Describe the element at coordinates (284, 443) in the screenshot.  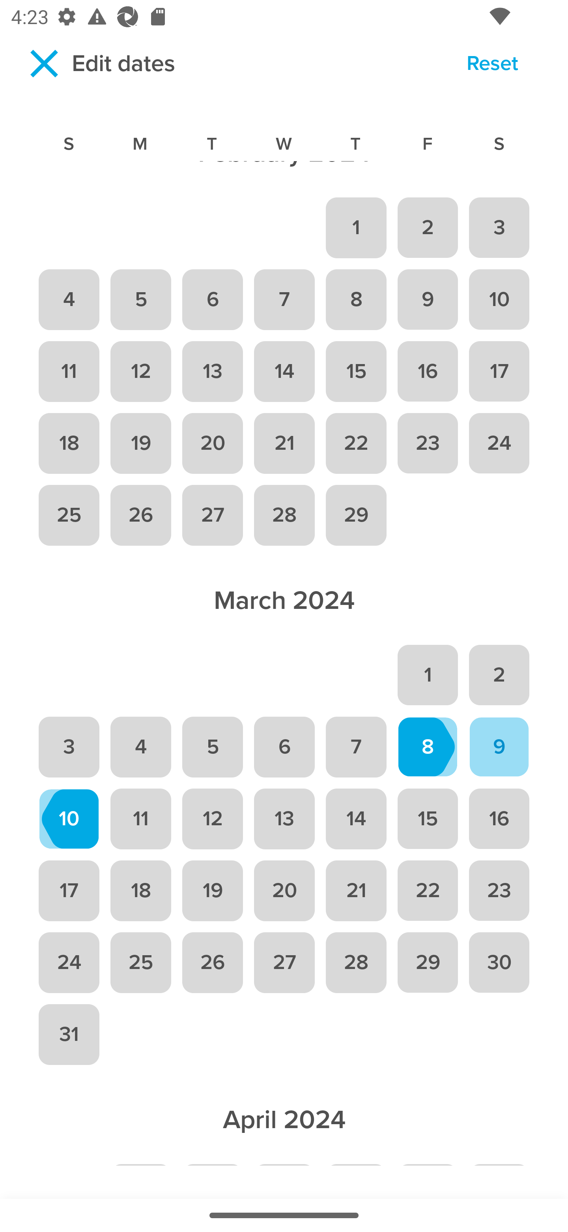
I see `21` at that location.